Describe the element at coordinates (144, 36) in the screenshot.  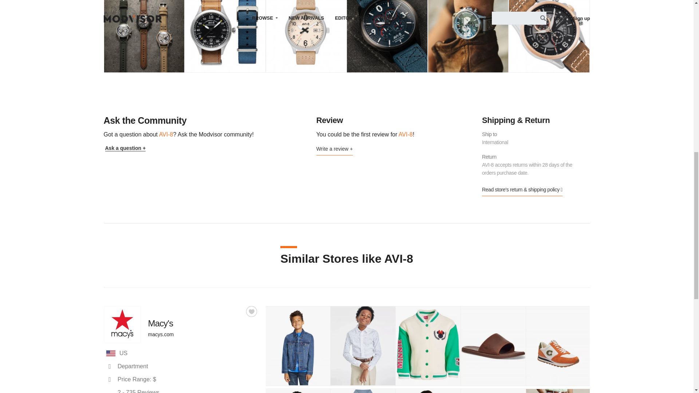
I see `AVI-8` at that location.